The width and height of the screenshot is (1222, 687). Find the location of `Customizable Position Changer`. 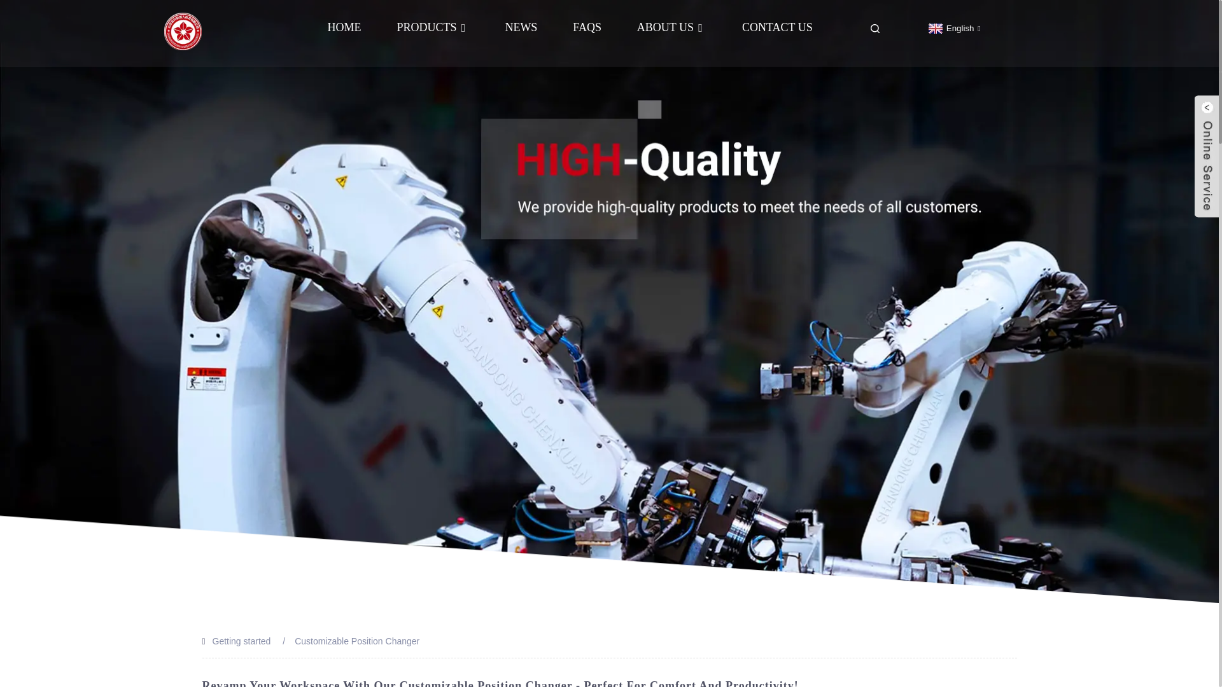

Customizable Position Changer is located at coordinates (356, 641).